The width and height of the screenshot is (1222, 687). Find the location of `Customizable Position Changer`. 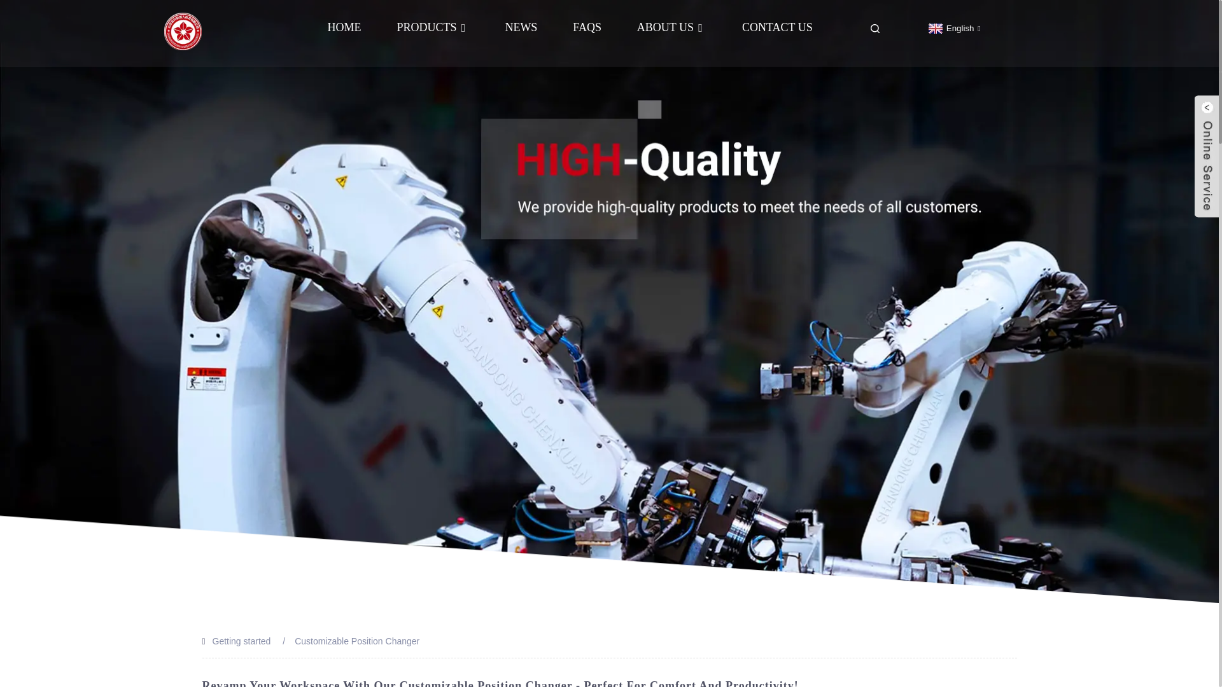

Customizable Position Changer is located at coordinates (356, 641).